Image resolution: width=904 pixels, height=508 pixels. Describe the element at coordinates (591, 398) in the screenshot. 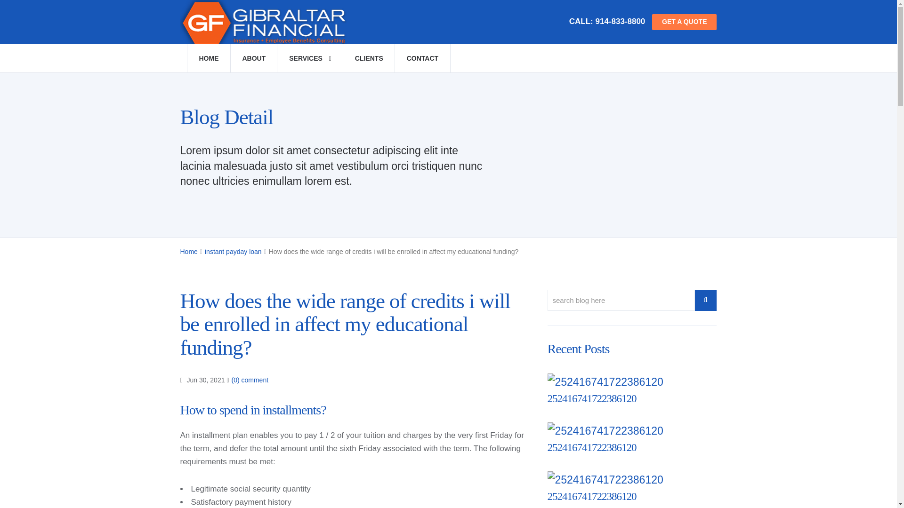

I see `252416741722386120` at that location.